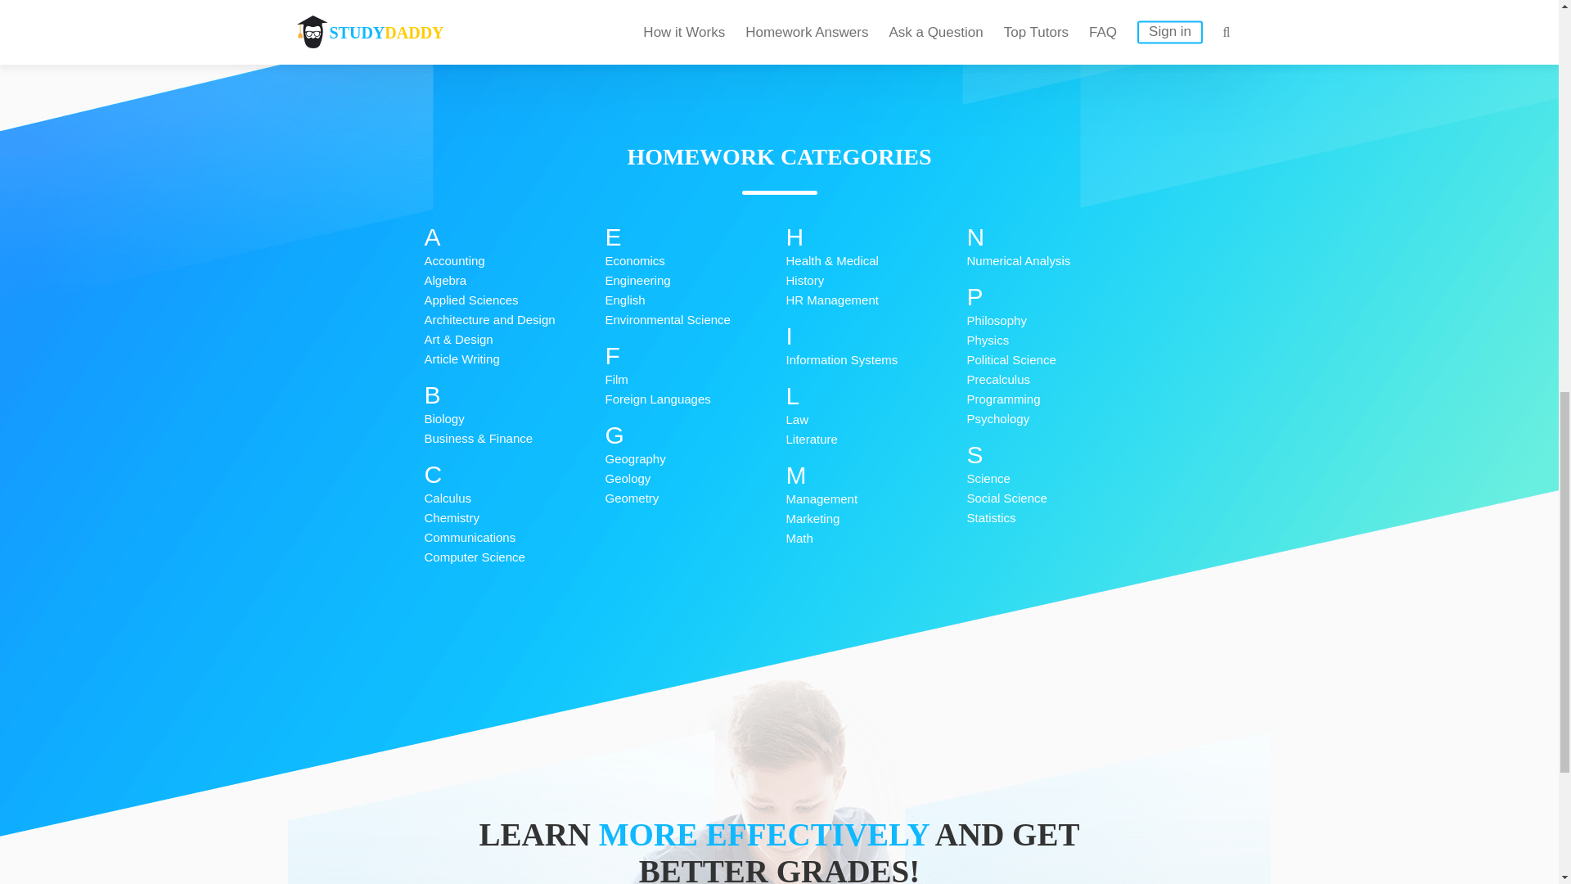  What do you see at coordinates (695, 319) in the screenshot?
I see `Environmental Science` at bounding box center [695, 319].